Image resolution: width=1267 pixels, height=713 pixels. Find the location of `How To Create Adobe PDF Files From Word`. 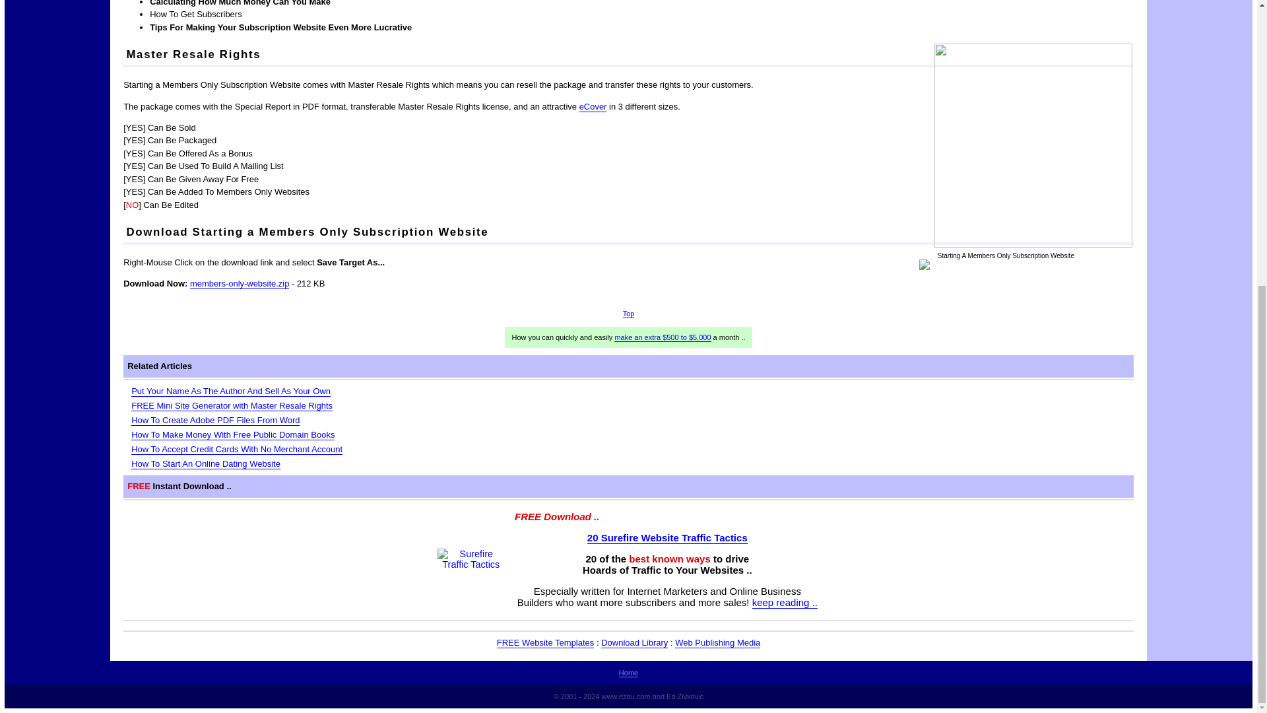

How To Create Adobe PDF Files From Word is located at coordinates (215, 420).